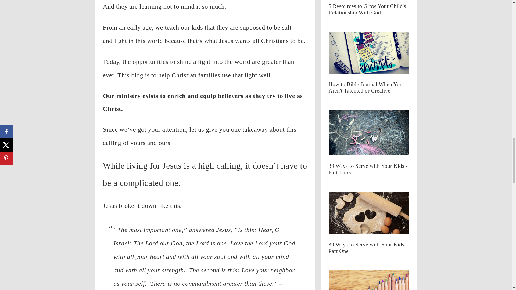 The height and width of the screenshot is (290, 516). Describe the element at coordinates (369, 214) in the screenshot. I see `39 Ways to Serve with Your Kids - Part One` at that location.